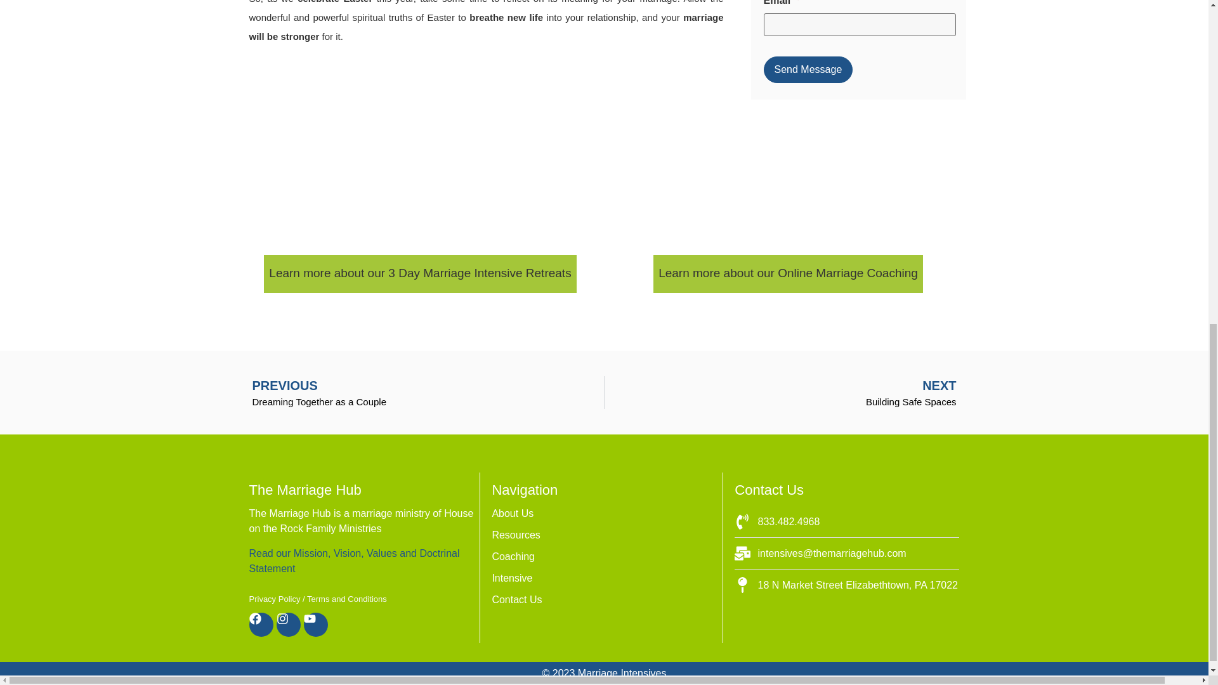 This screenshot has height=685, width=1218. I want to click on Coaching, so click(808, 69).